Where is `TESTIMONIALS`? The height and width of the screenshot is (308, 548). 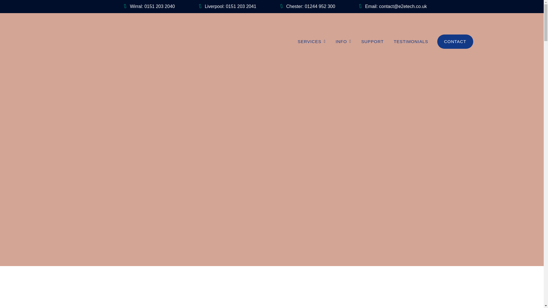 TESTIMONIALS is located at coordinates (411, 41).